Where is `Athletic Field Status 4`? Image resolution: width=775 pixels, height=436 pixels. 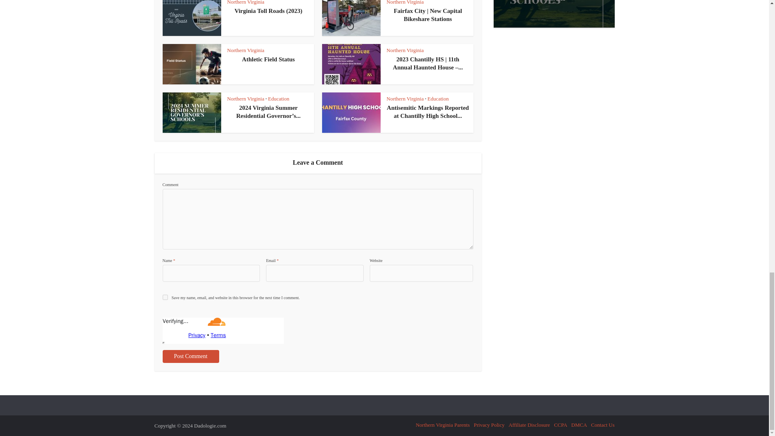
Athletic Field Status 4 is located at coordinates (191, 64).